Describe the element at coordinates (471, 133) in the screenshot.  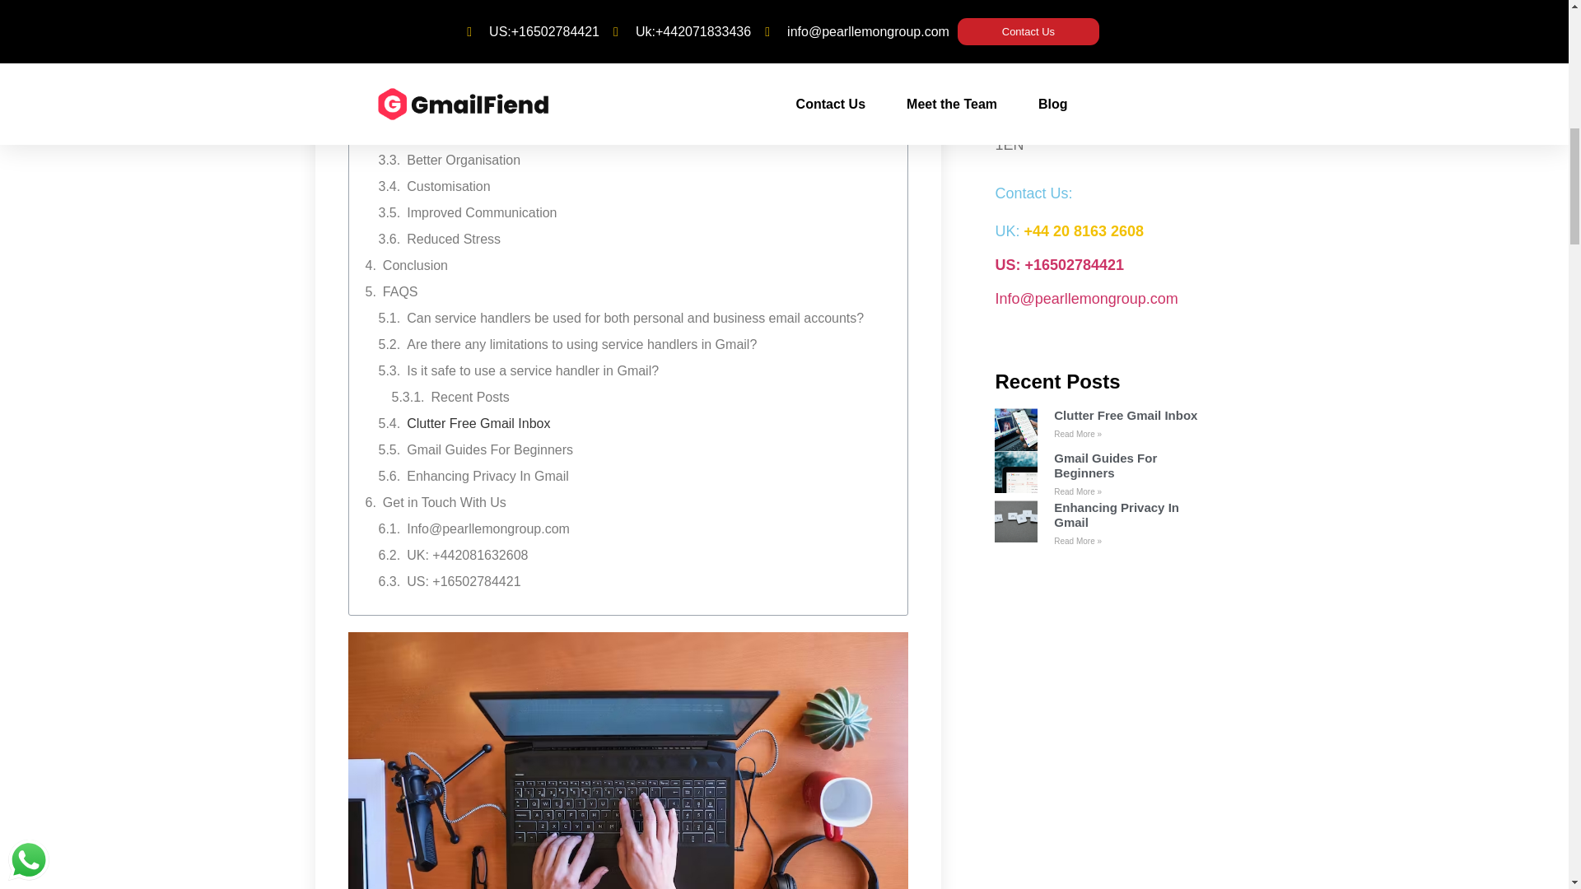
I see `Increased Productivity` at that location.